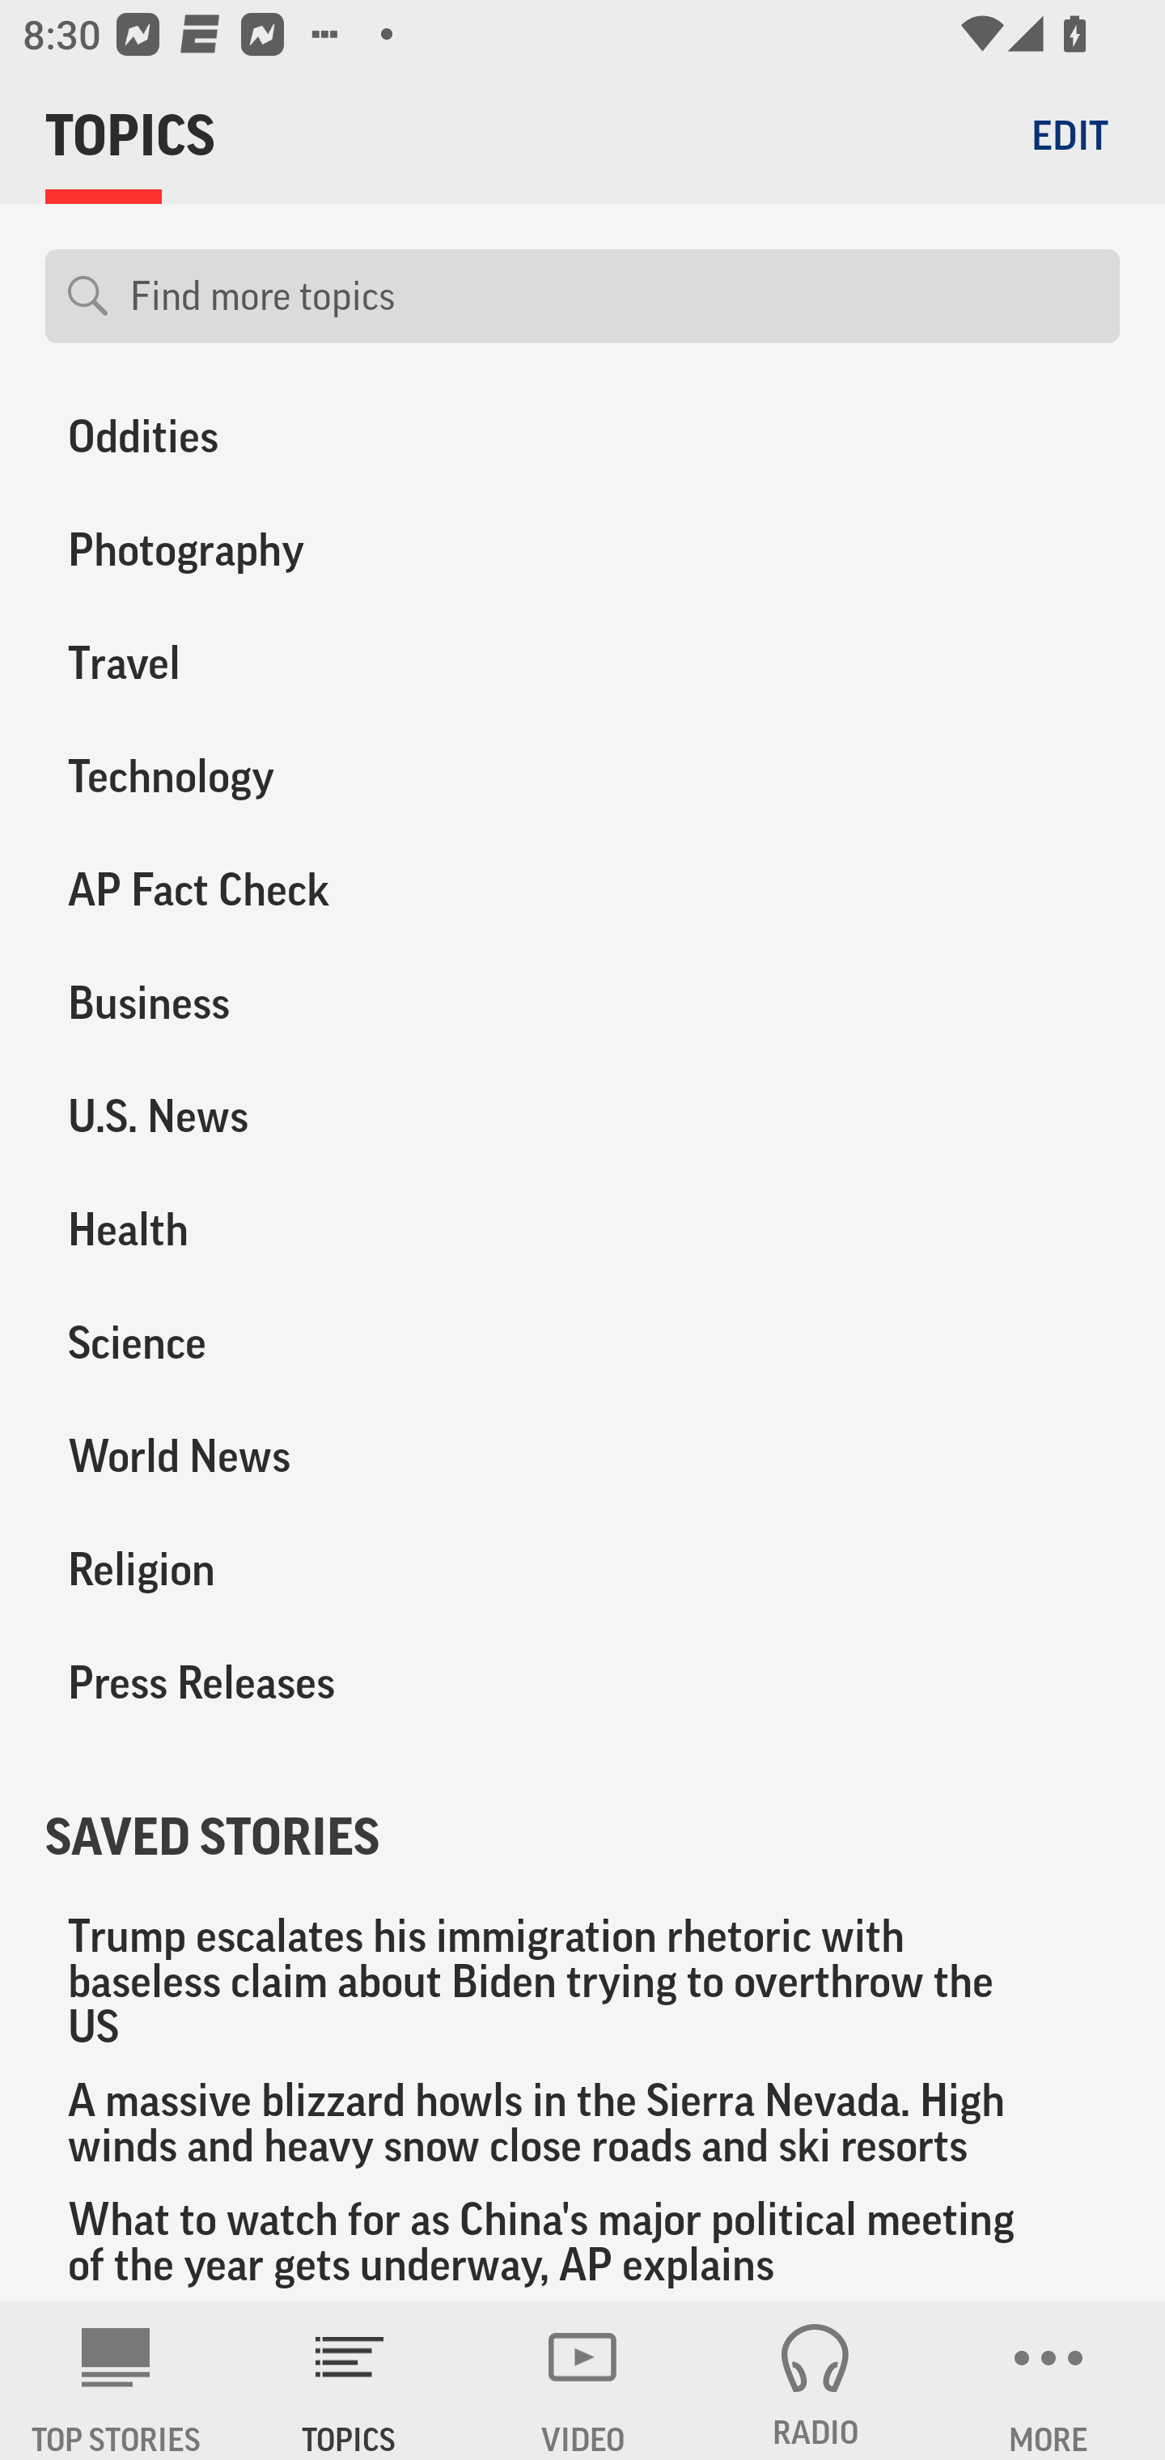 The image size is (1165, 2460). What do you see at coordinates (582, 2381) in the screenshot?
I see `VIDEO` at bounding box center [582, 2381].